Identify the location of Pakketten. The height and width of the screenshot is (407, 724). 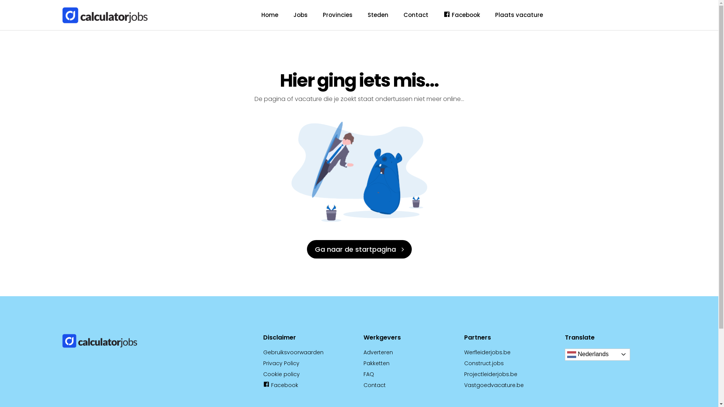
(376, 363).